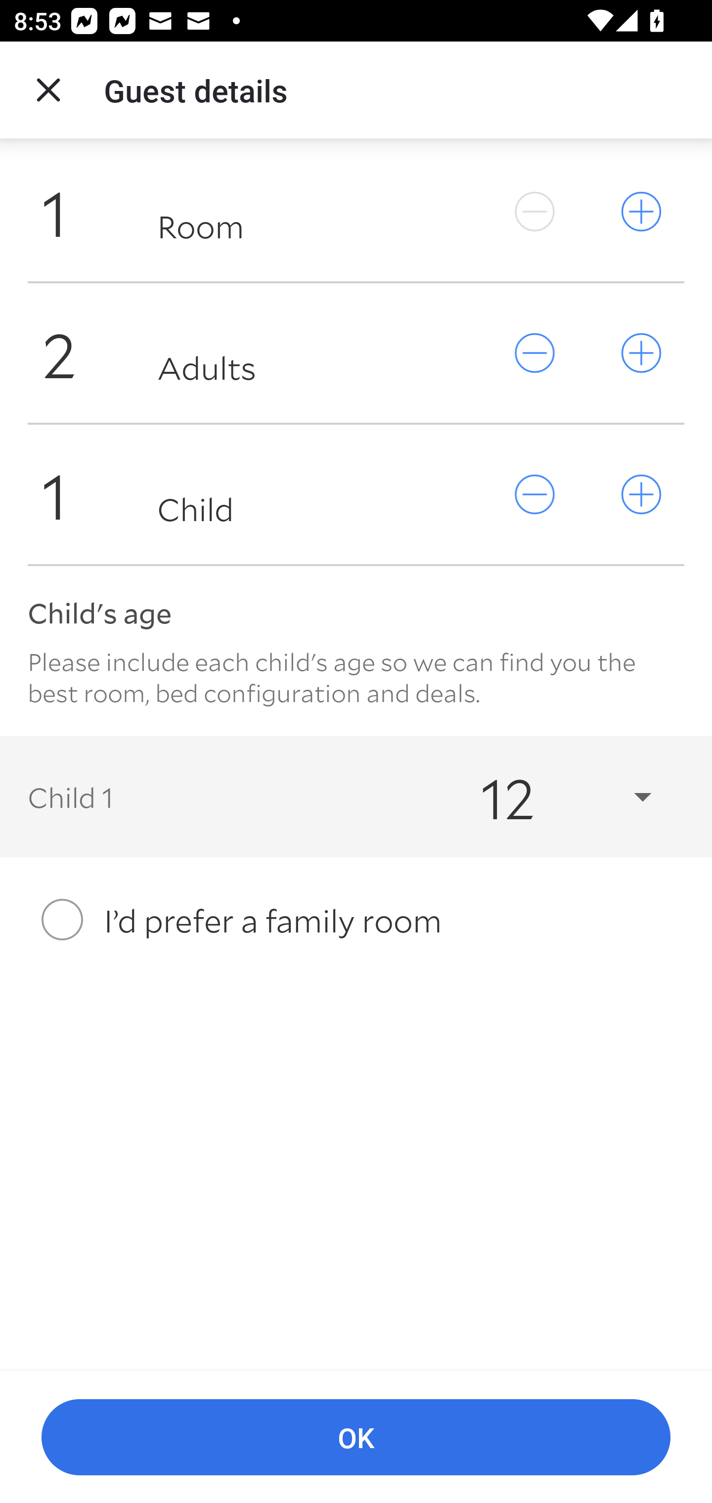 The image size is (712, 1503). What do you see at coordinates (356, 1438) in the screenshot?
I see `OK` at bounding box center [356, 1438].